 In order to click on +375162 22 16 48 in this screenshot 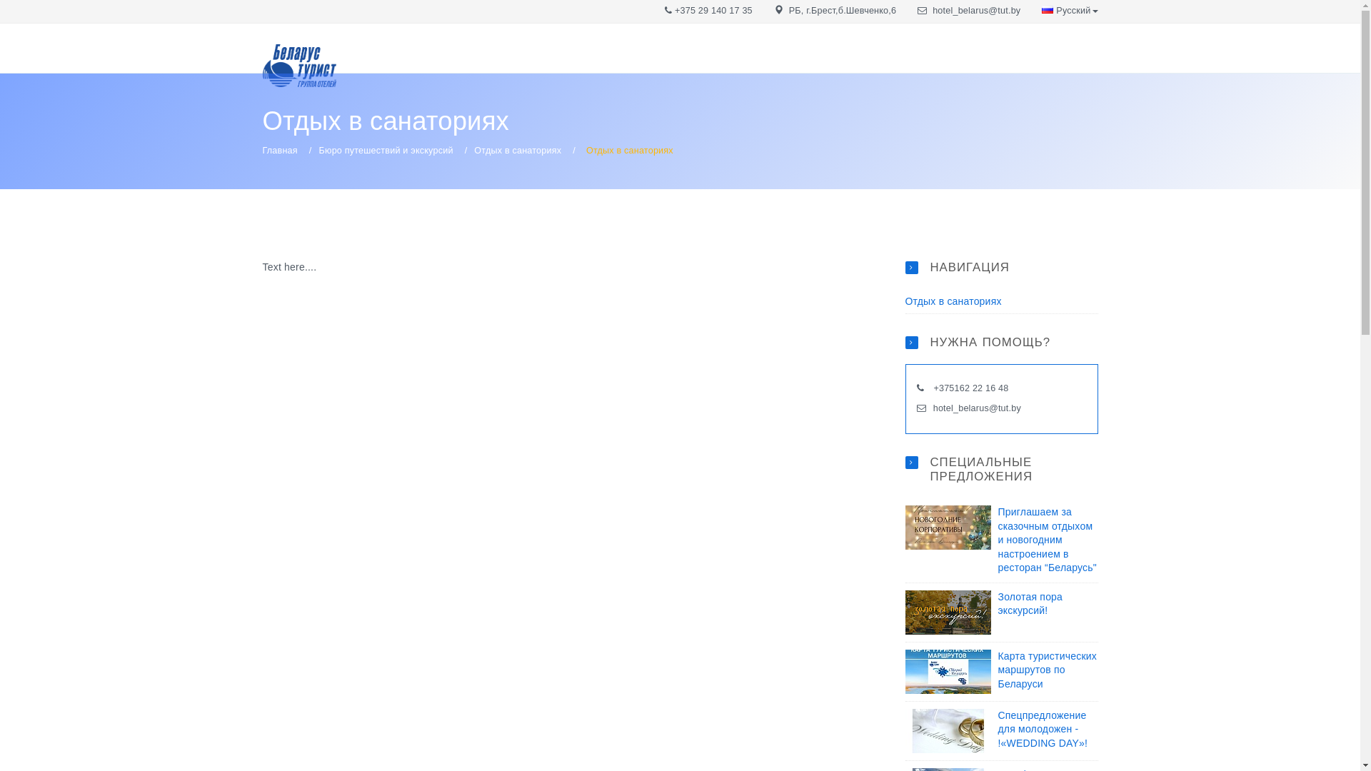, I will do `click(970, 388)`.